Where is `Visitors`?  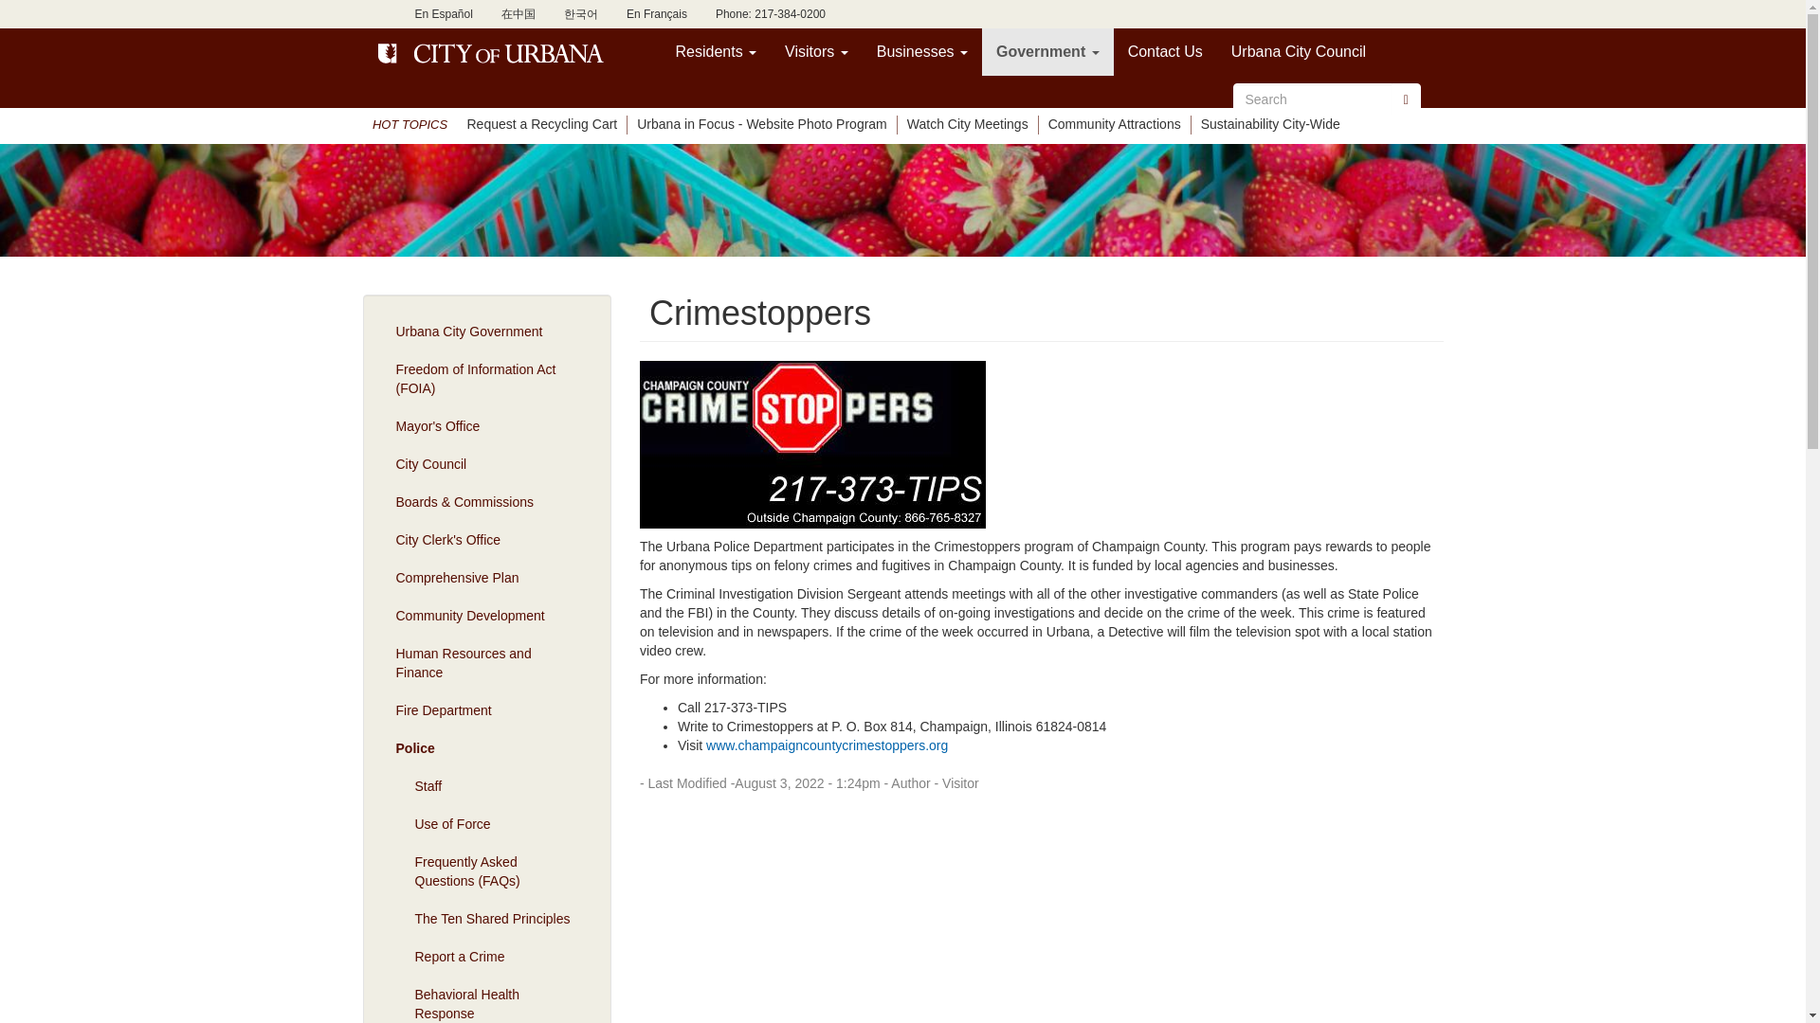
Visitors is located at coordinates (816, 51).